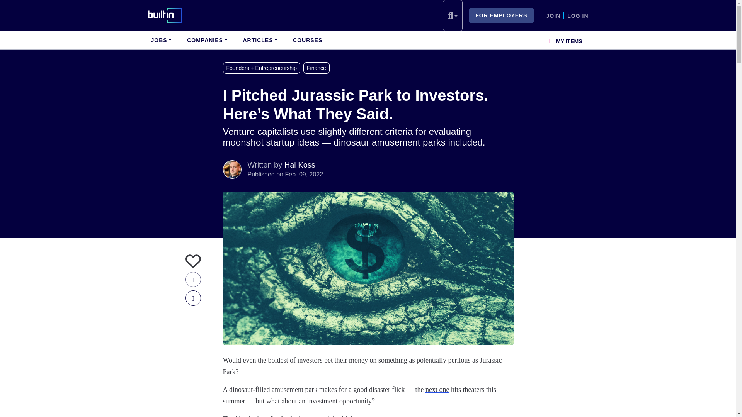 This screenshot has height=417, width=742. Describe the element at coordinates (260, 40) in the screenshot. I see `ARTICLES` at that location.